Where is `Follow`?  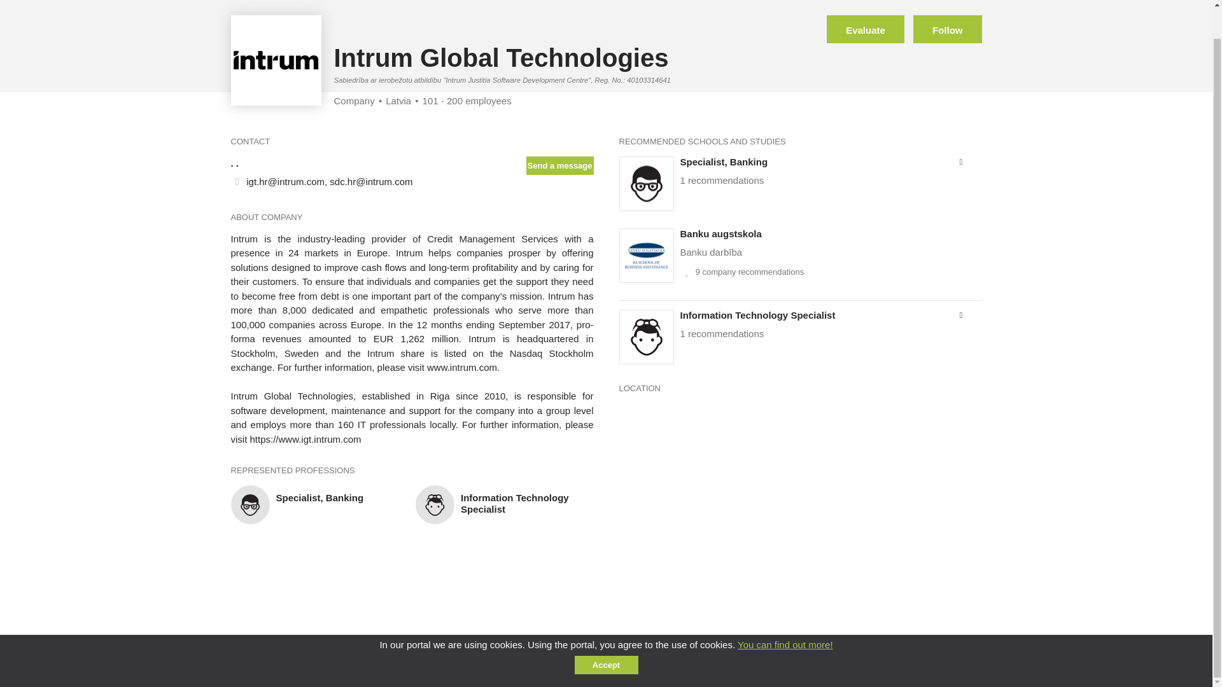
Follow is located at coordinates (947, 29).